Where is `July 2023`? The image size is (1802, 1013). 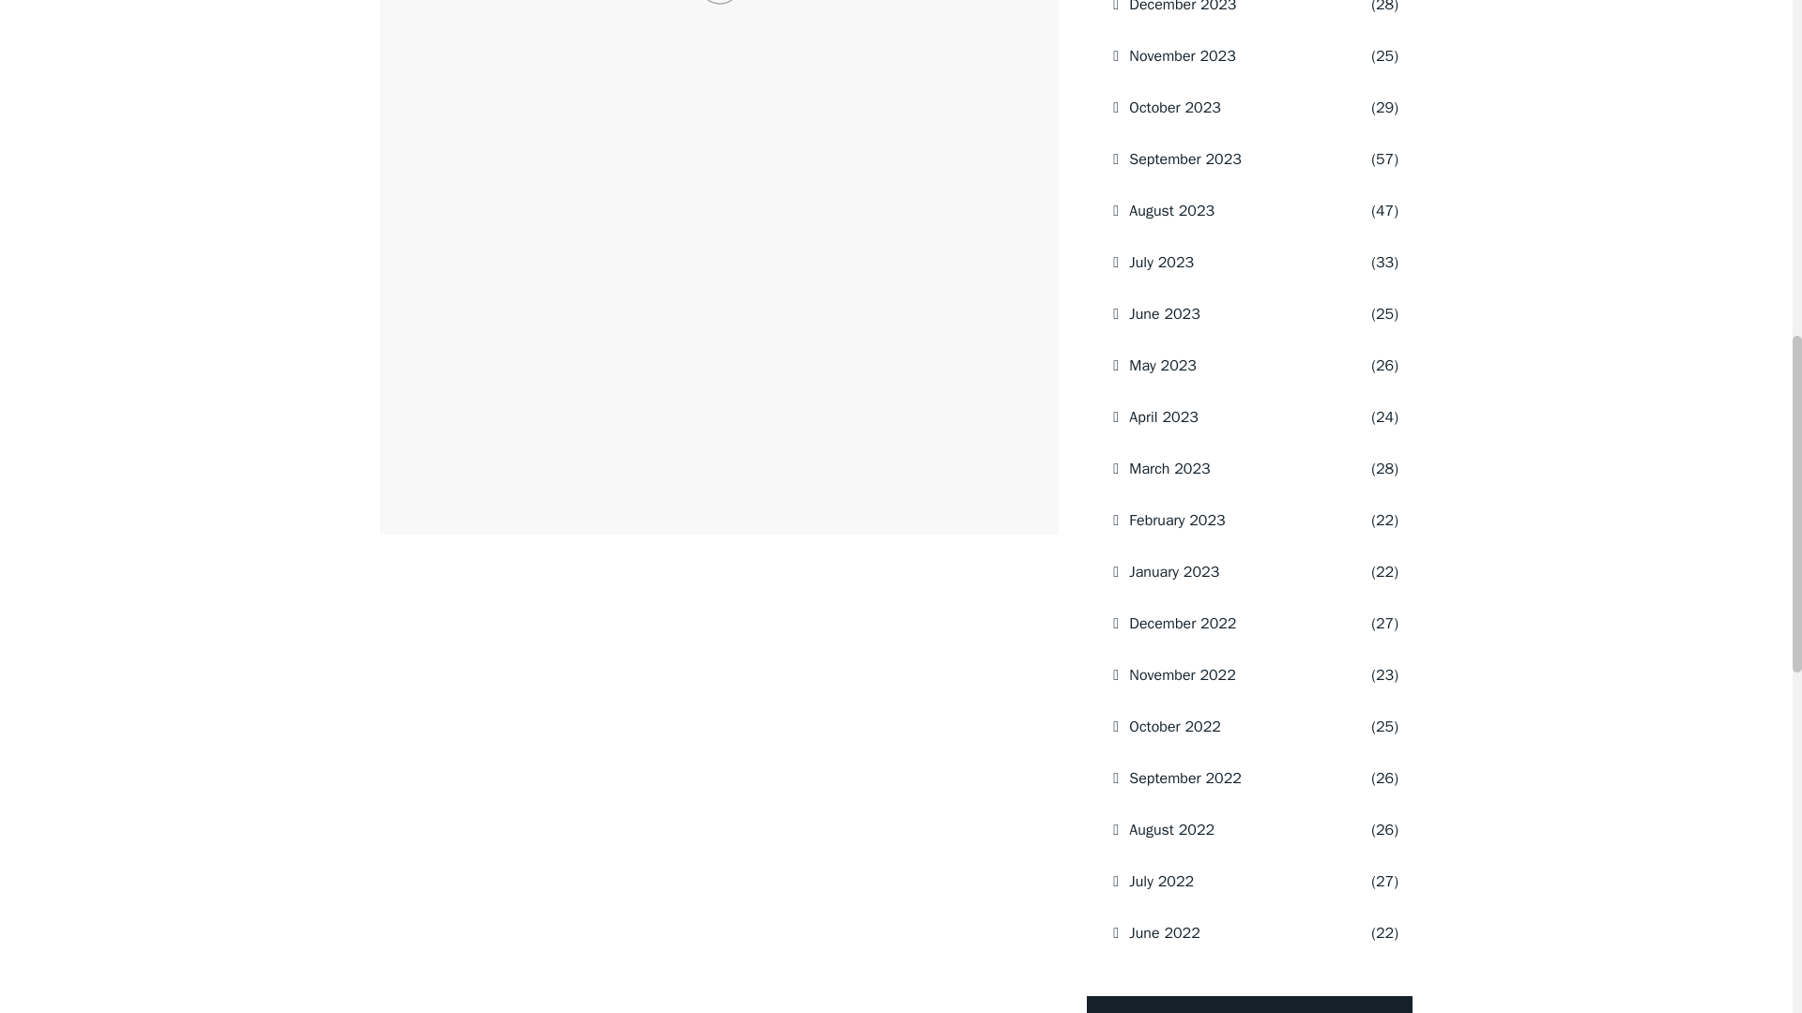 July 2023 is located at coordinates (1226, 262).